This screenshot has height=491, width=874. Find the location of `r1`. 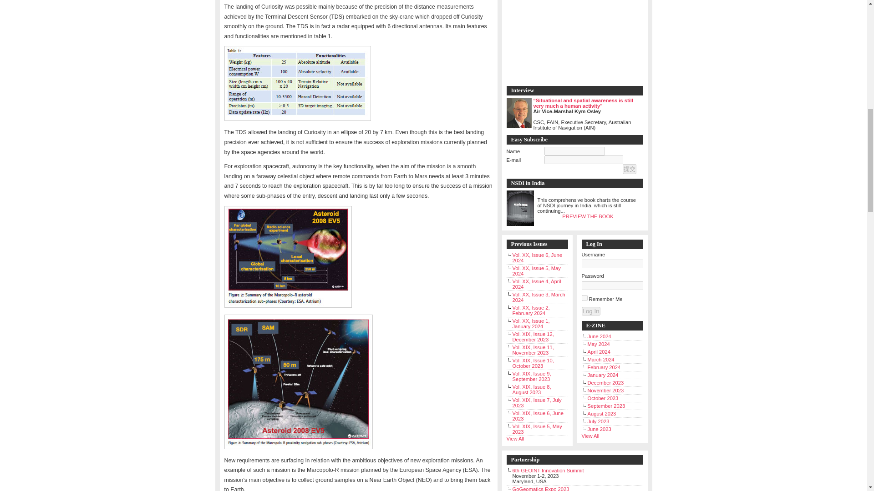

r1 is located at coordinates (298, 382).